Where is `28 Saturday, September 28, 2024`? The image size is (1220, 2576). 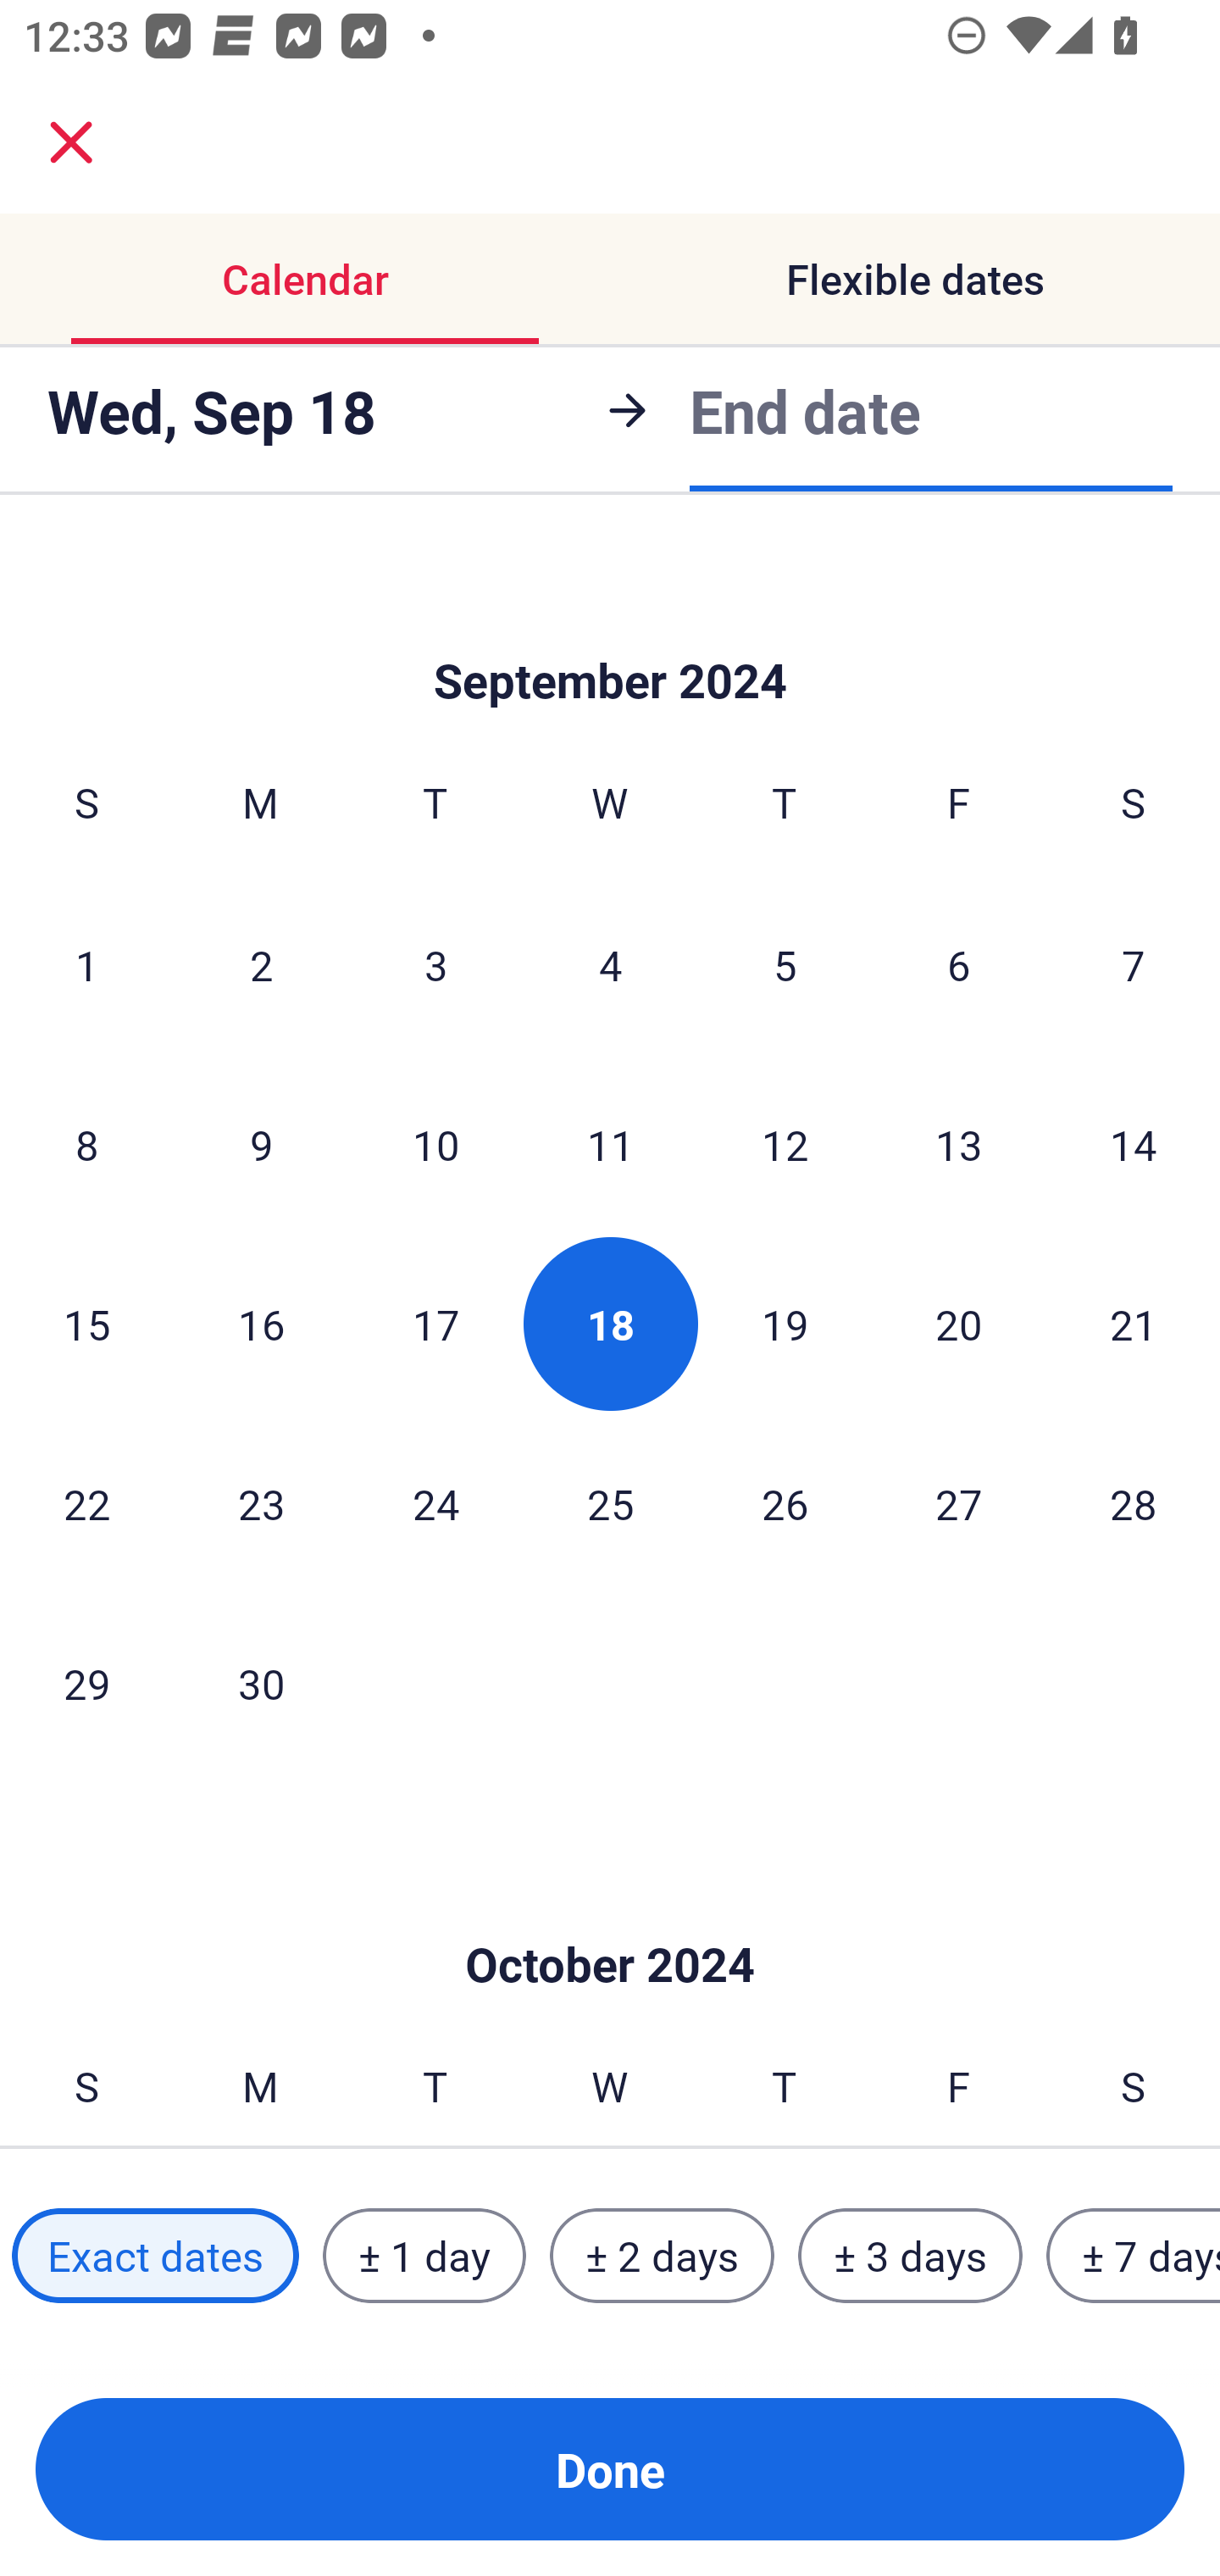
28 Saturday, September 28, 2024 is located at coordinates (1134, 1503).